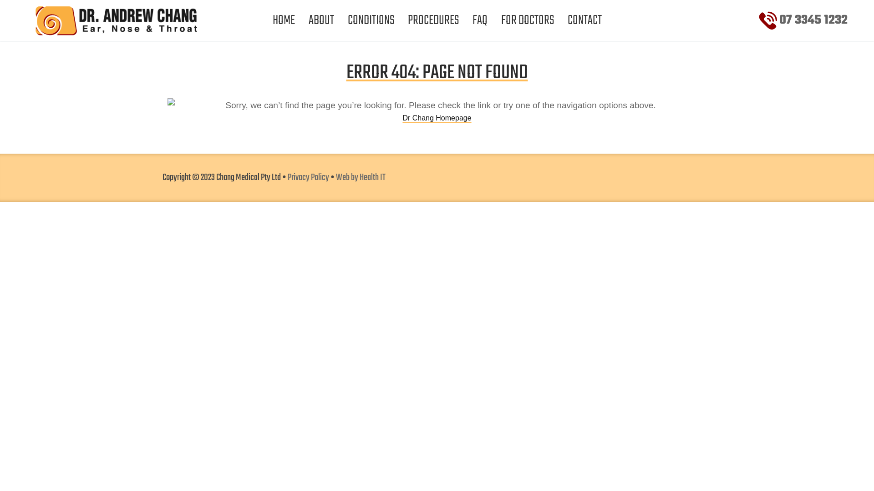 The image size is (874, 491). Describe the element at coordinates (309, 178) in the screenshot. I see `Privacy Policy` at that location.